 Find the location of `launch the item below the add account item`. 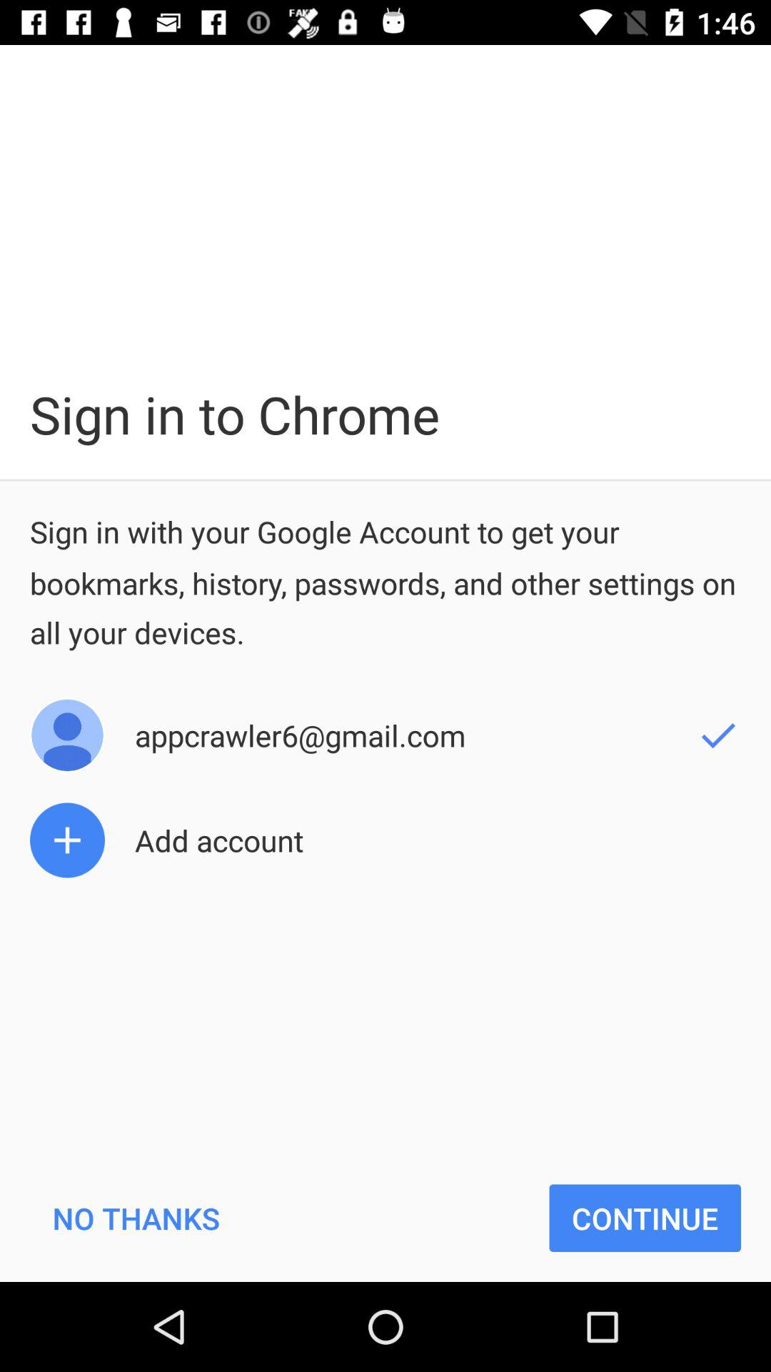

launch the item below the add account item is located at coordinates (136, 1218).